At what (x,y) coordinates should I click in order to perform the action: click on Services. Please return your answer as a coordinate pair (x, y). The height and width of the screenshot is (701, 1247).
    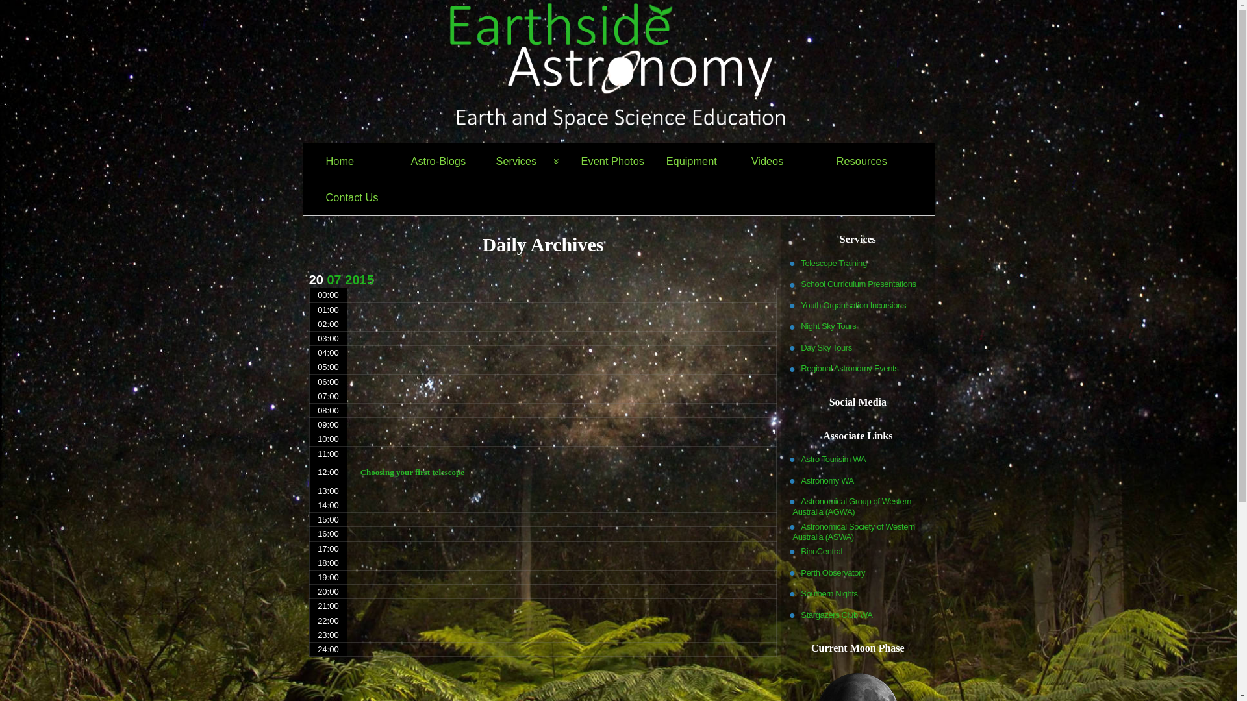
    Looking at the image, I should click on (527, 162).